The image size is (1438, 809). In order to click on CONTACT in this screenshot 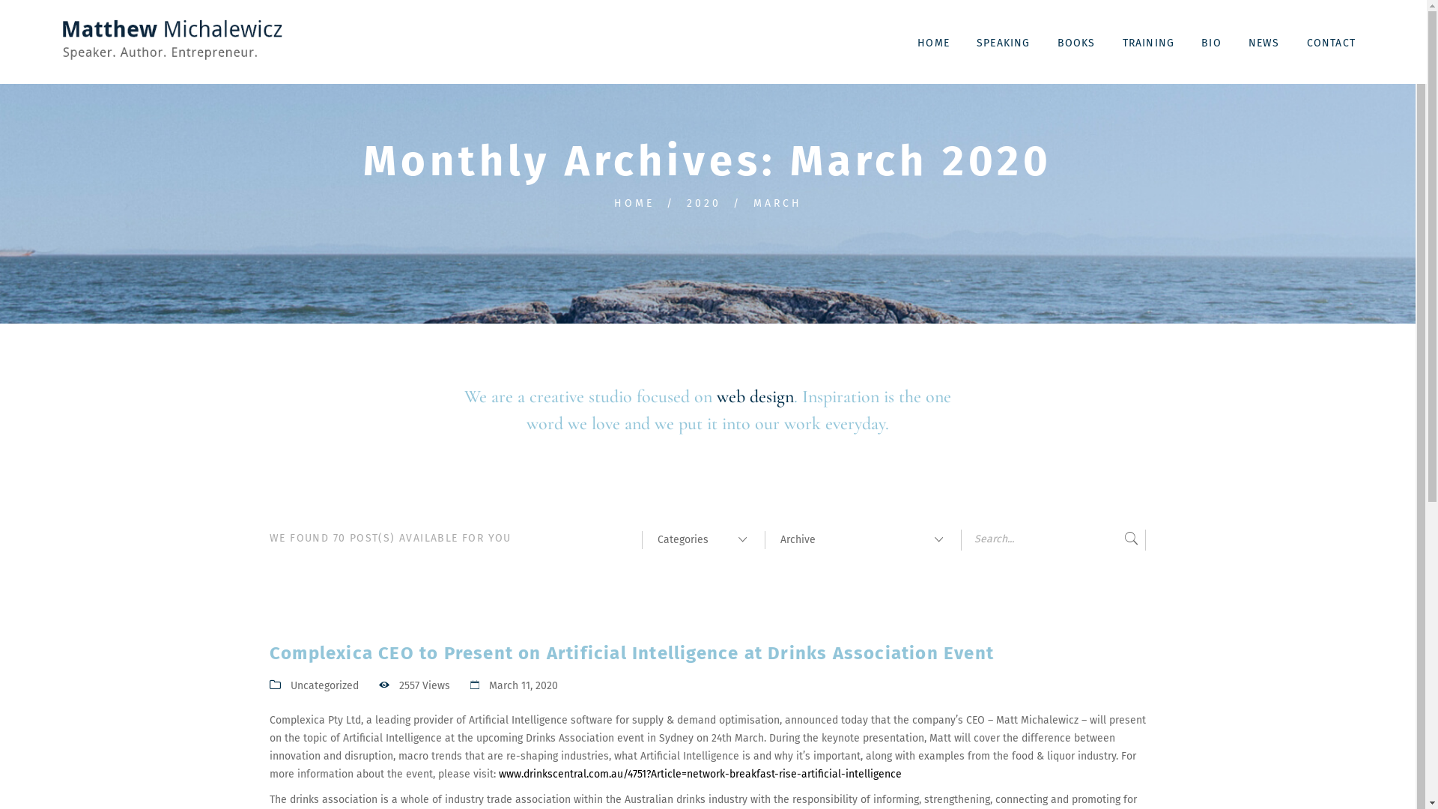, I will do `click(1332, 42)`.